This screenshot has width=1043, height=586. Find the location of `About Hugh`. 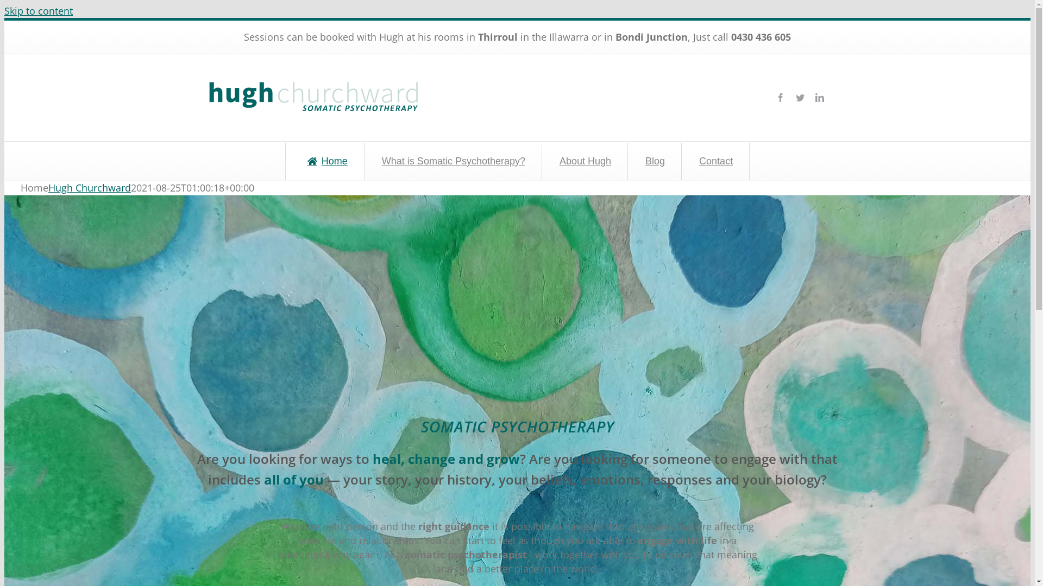

About Hugh is located at coordinates (585, 162).